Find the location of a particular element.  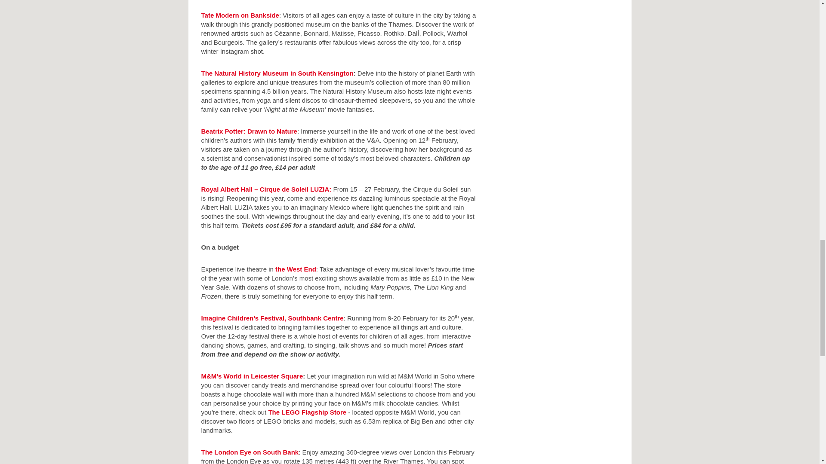

Link will open in a new window is located at coordinates (296, 269).